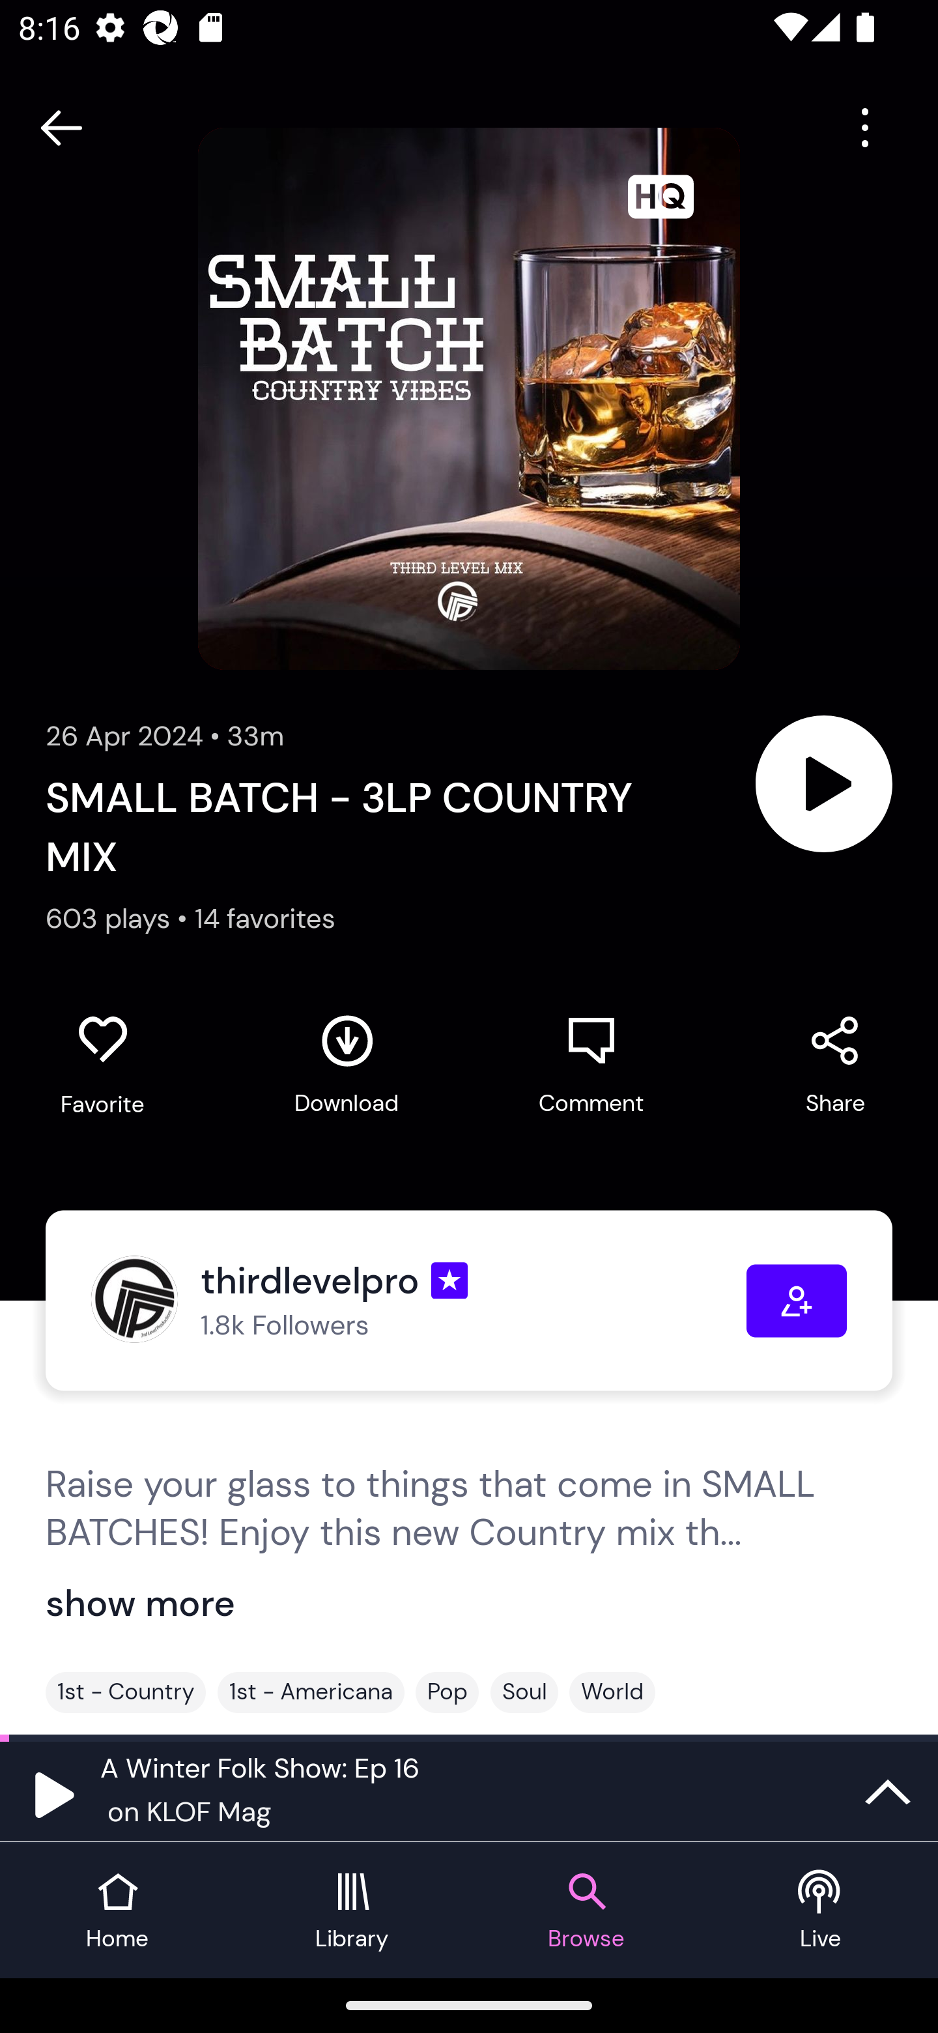  Describe the element at coordinates (352, 1910) in the screenshot. I see `Library tab Library` at that location.